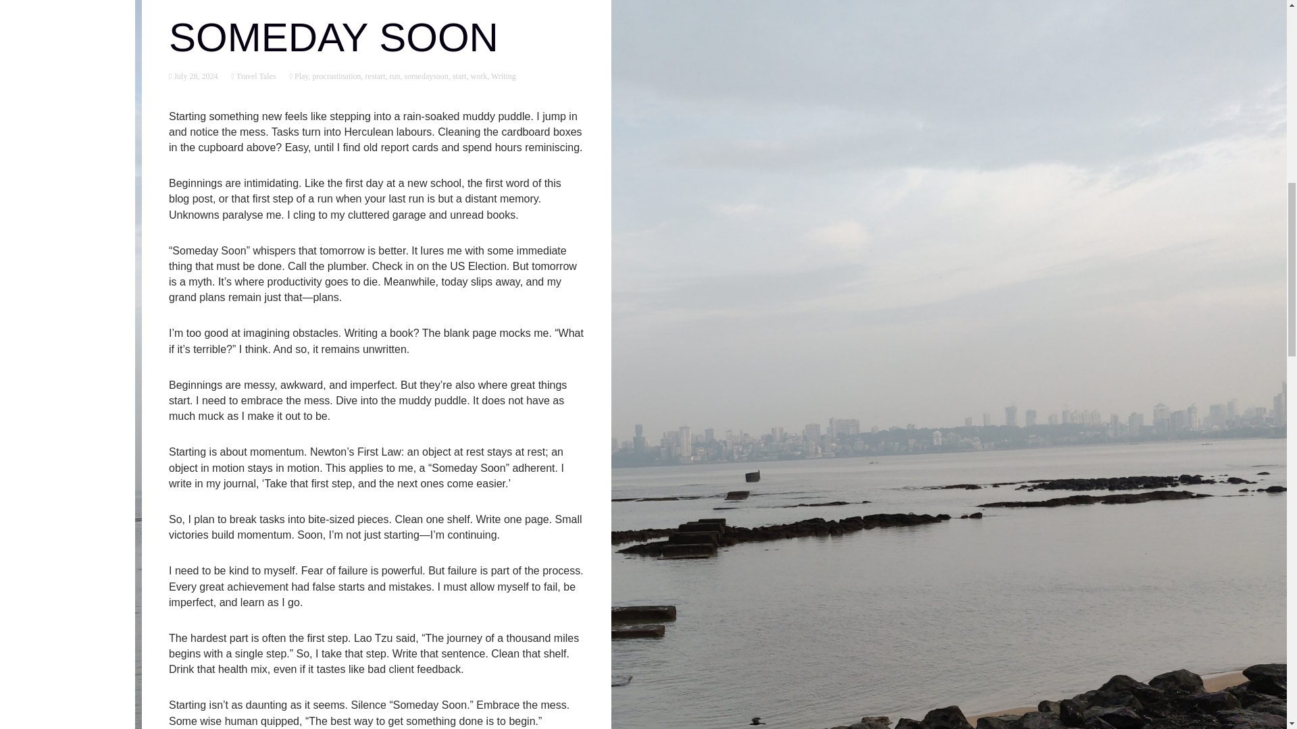 The width and height of the screenshot is (1297, 729). What do you see at coordinates (459, 76) in the screenshot?
I see `start` at bounding box center [459, 76].